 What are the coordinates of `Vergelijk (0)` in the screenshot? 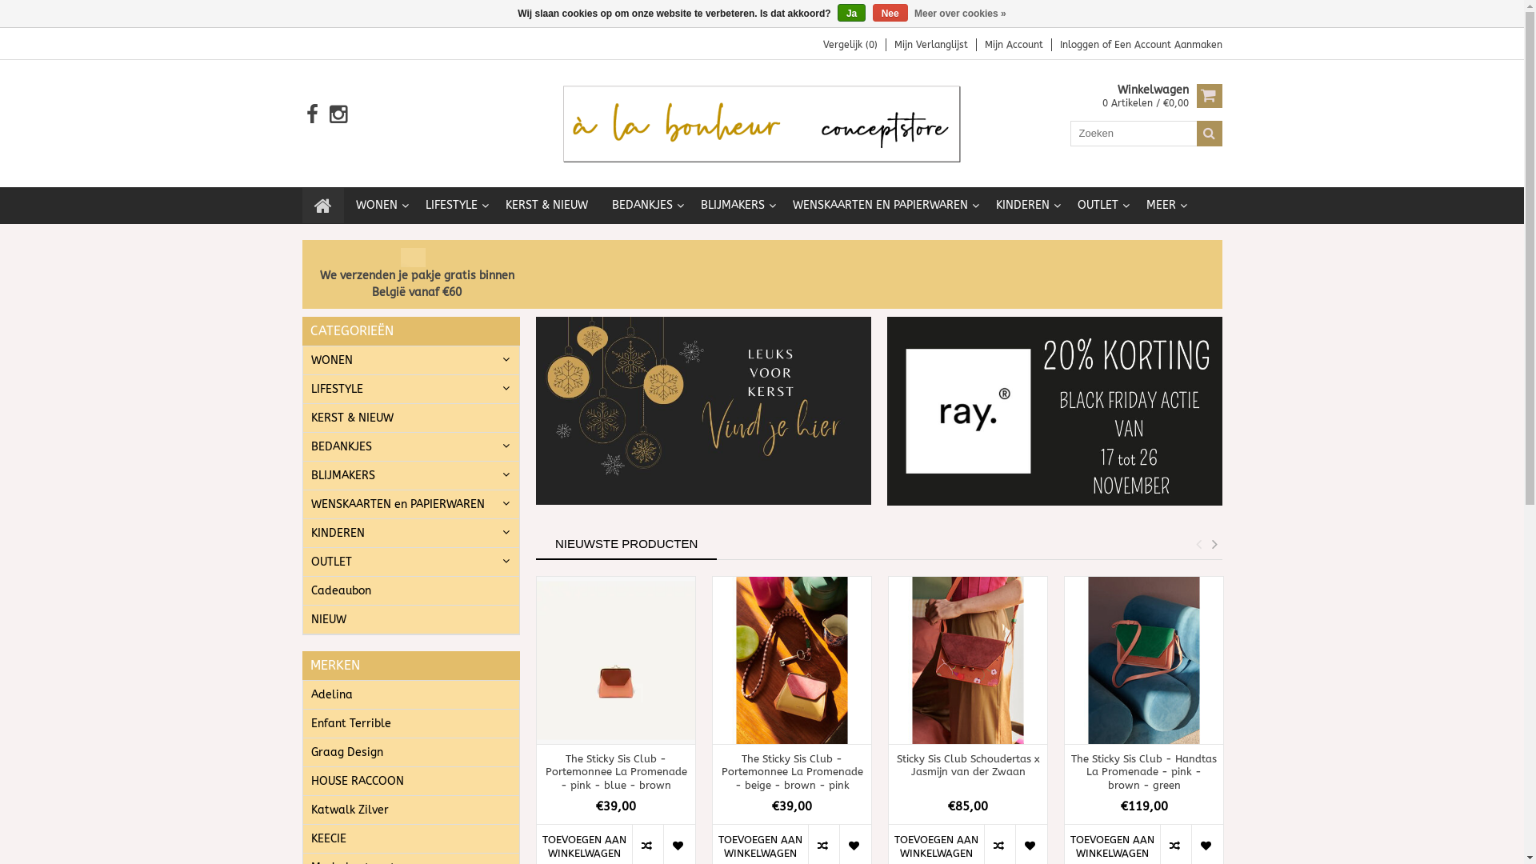 It's located at (850, 45).